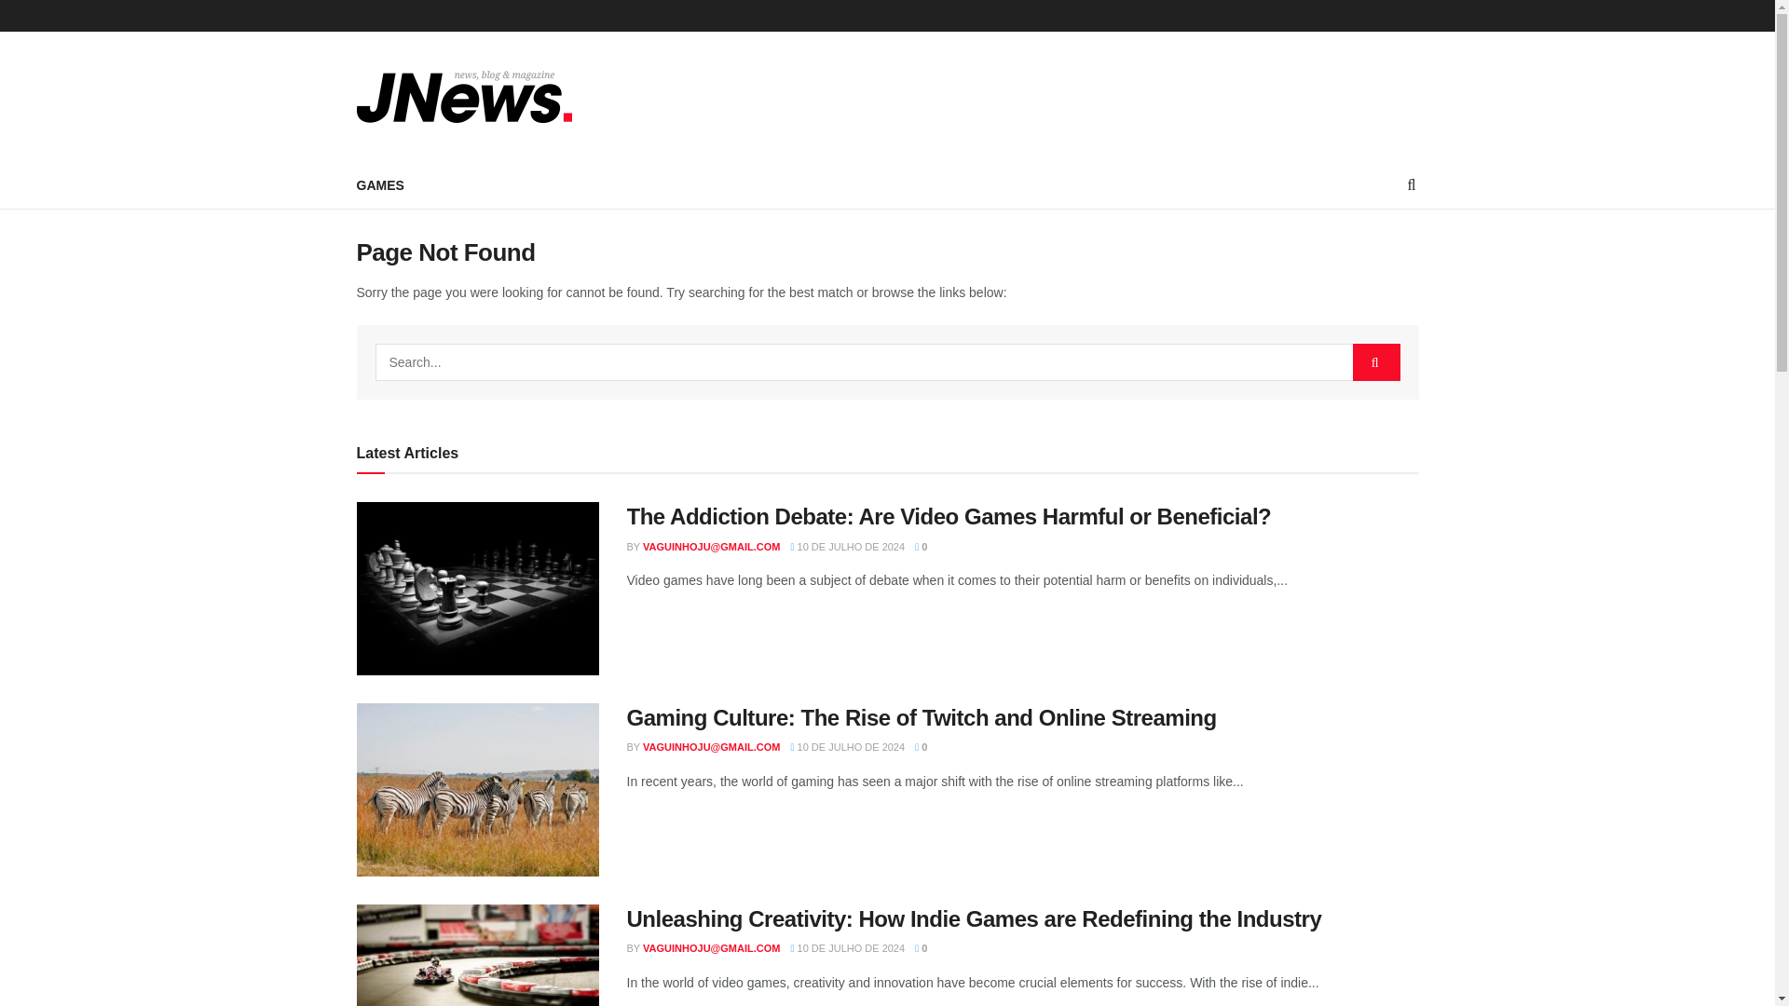 This screenshot has height=1006, width=1789. I want to click on Gaming Culture: The Rise of Twitch and Online Streaming, so click(921, 717).